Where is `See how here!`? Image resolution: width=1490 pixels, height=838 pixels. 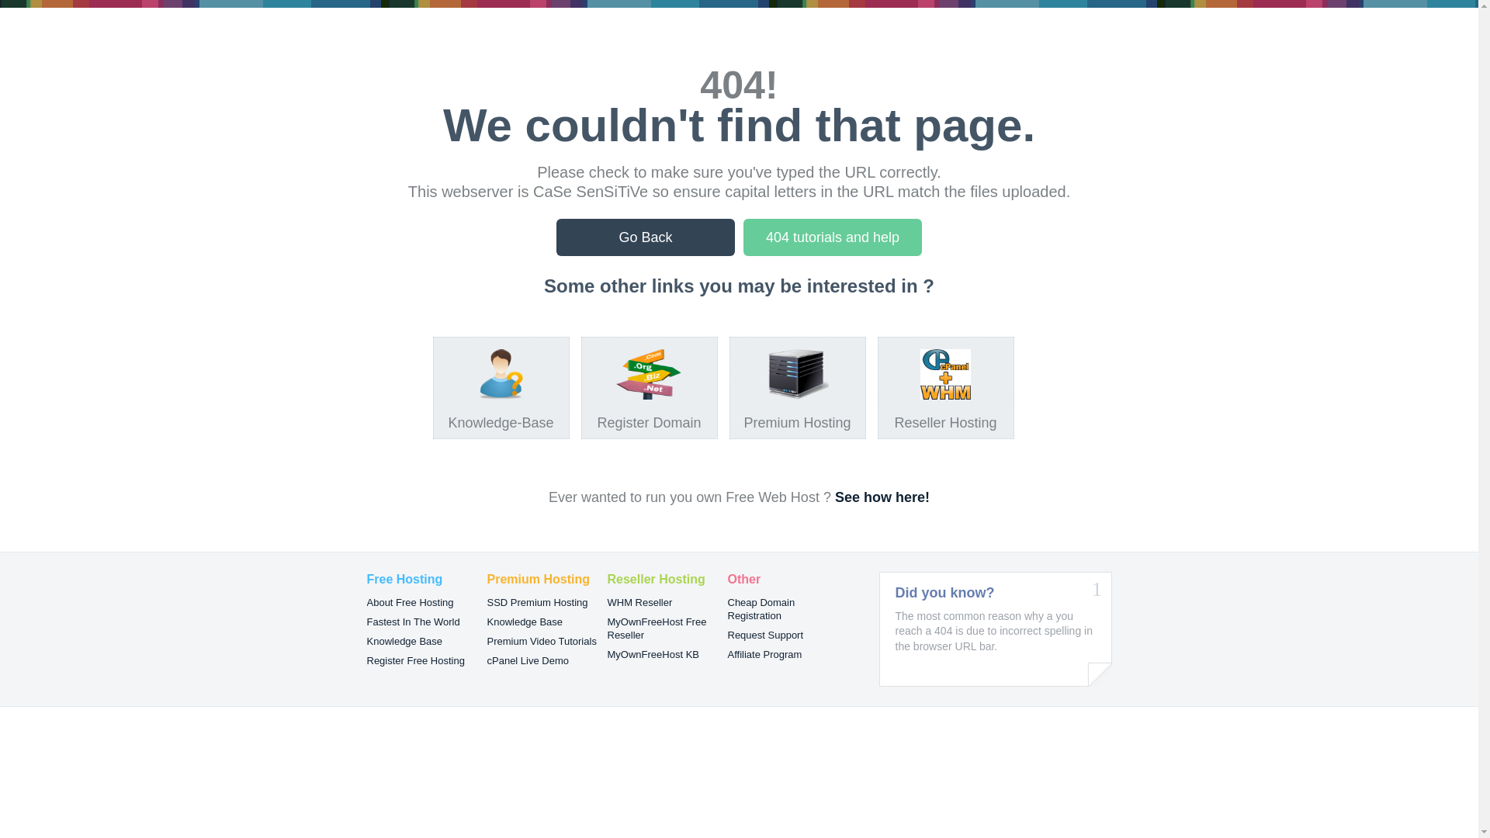 See how here! is located at coordinates (882, 497).